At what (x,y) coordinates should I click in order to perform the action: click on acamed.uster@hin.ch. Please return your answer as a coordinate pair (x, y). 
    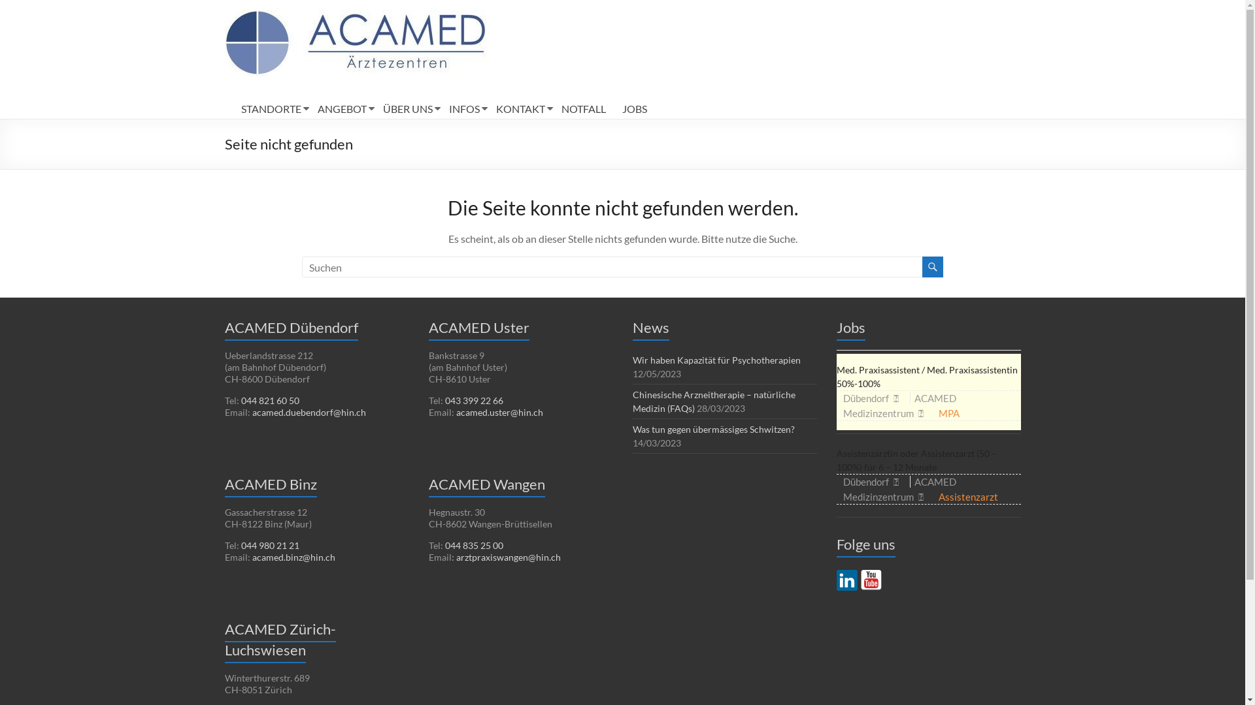
    Looking at the image, I should click on (499, 413).